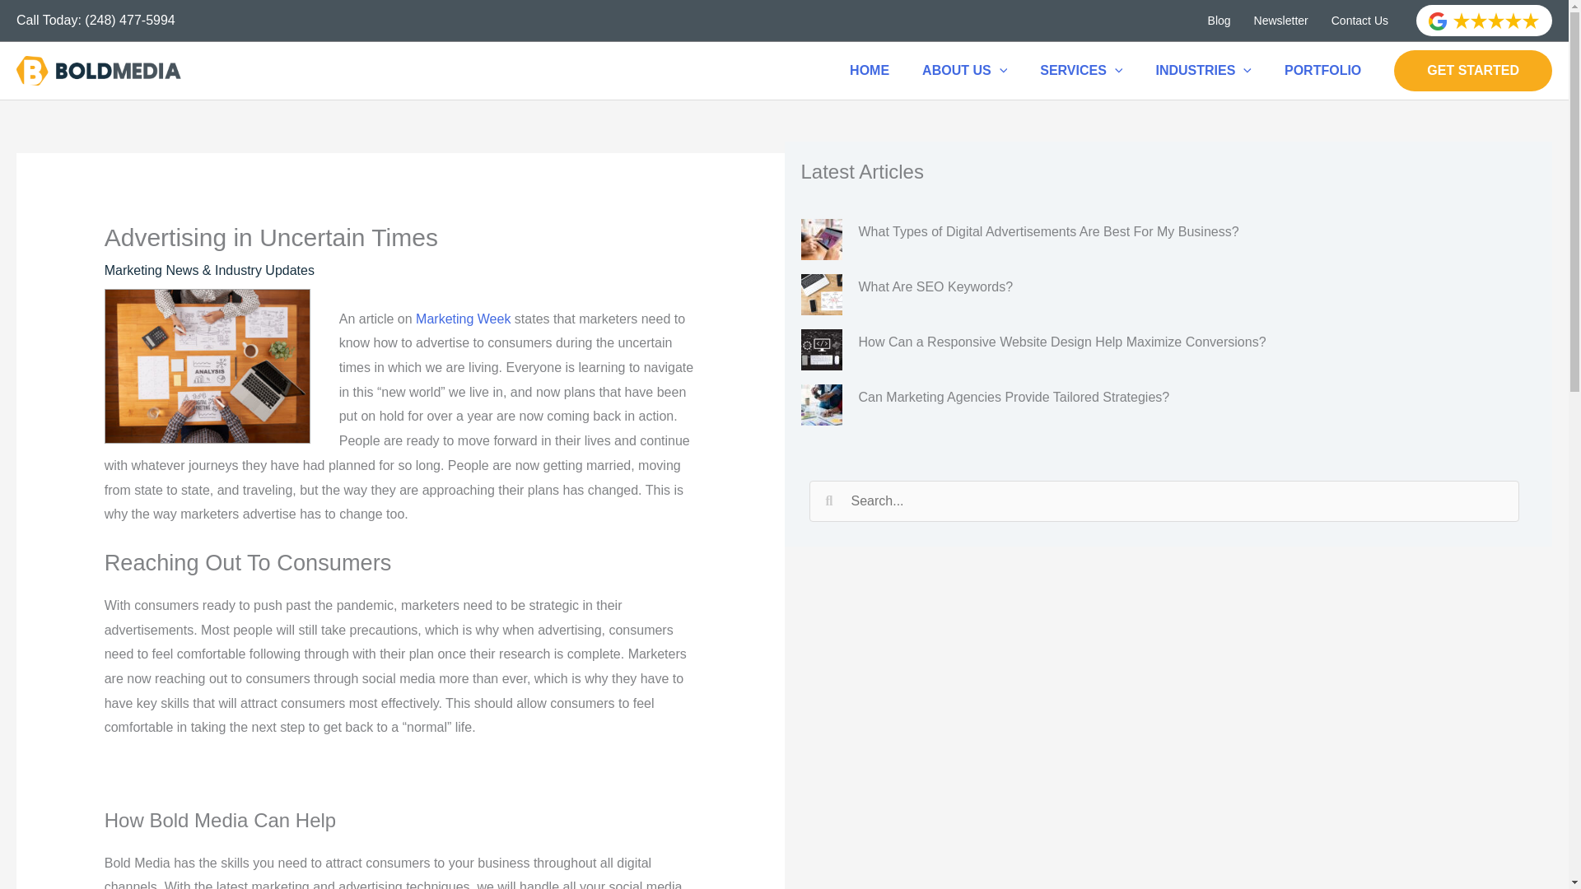 This screenshot has width=1581, height=889. I want to click on SERVICES, so click(1080, 70).